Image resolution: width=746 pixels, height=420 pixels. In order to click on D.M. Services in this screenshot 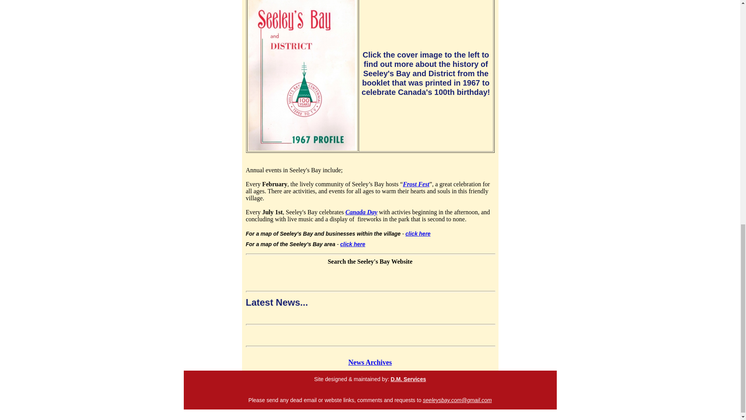, I will do `click(408, 379)`.